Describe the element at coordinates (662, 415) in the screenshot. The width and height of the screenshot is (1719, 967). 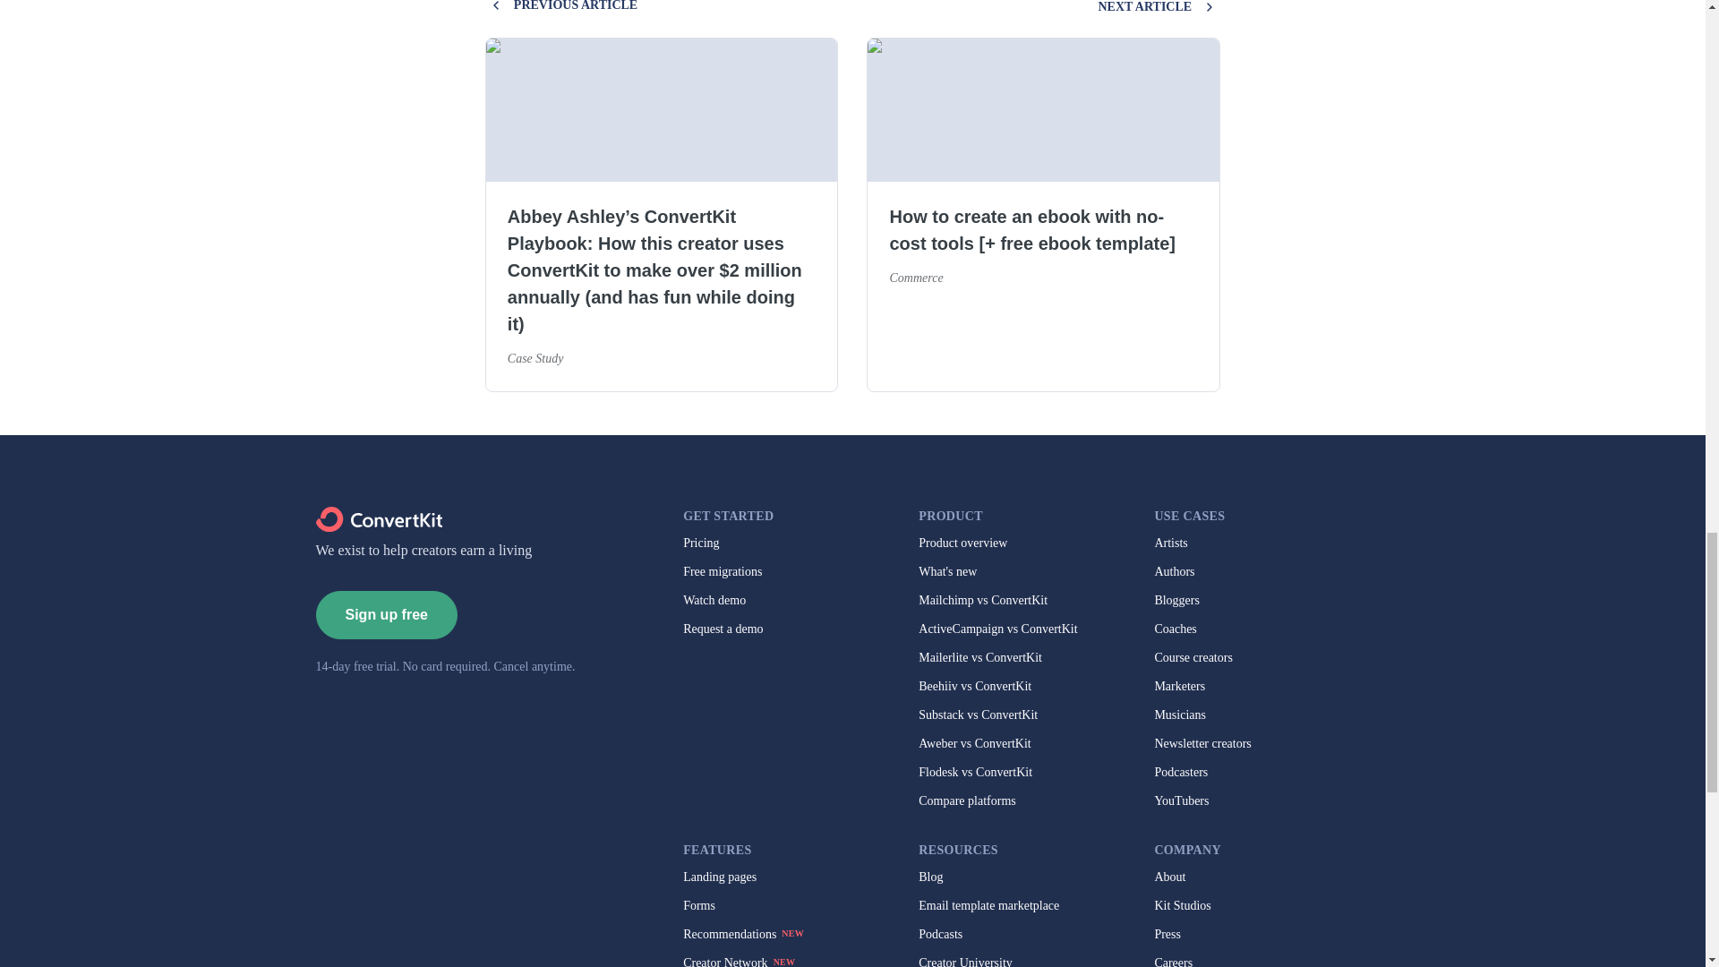
I see `Read article` at that location.